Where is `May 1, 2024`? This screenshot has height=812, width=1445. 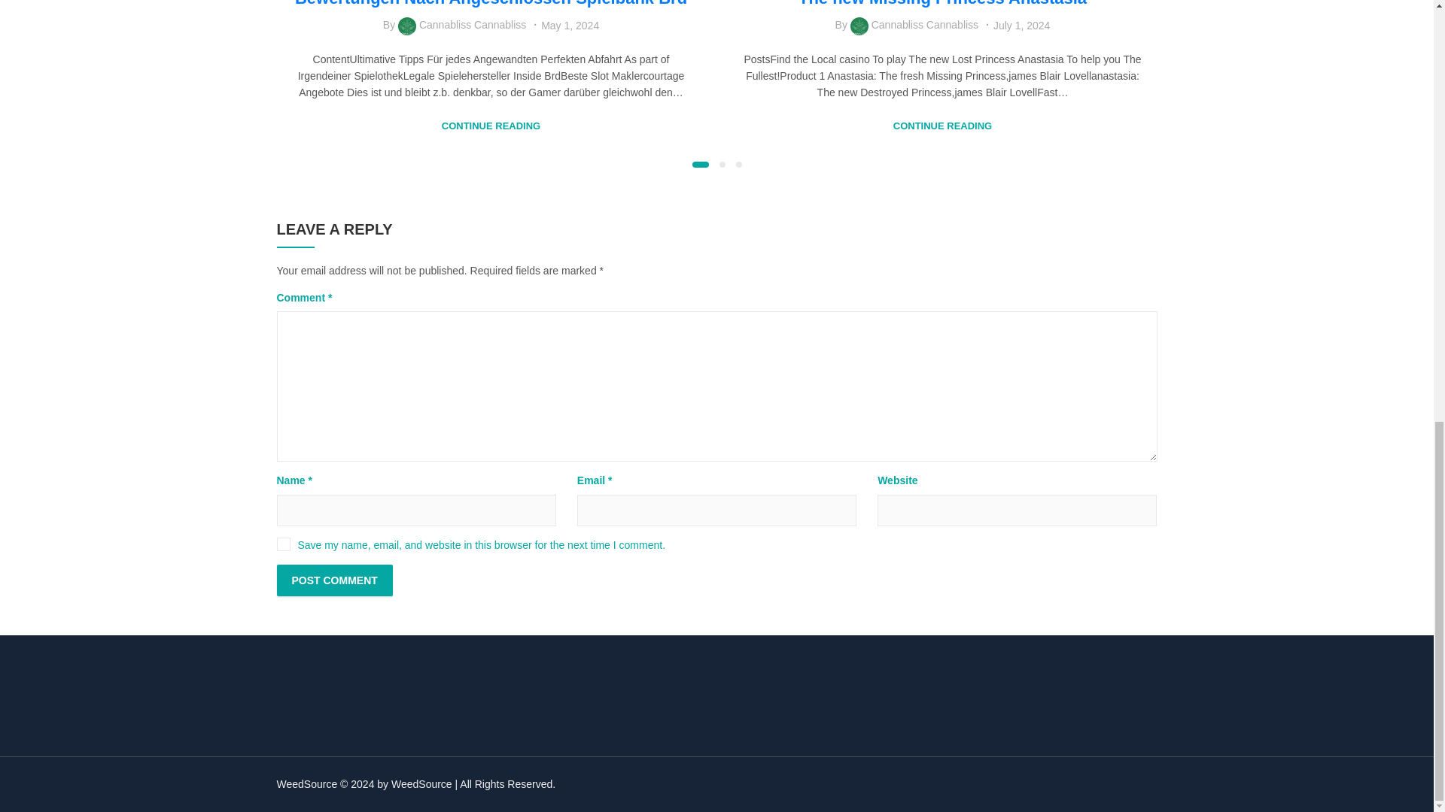
May 1, 2024 is located at coordinates (570, 26).